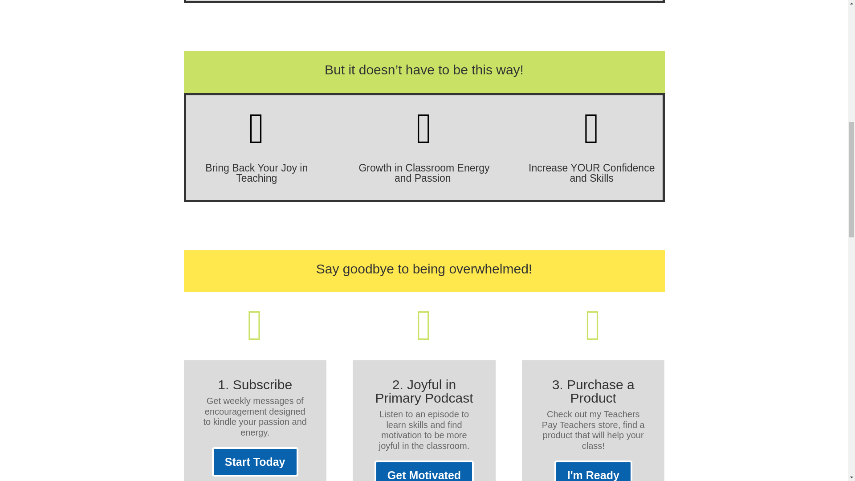 The image size is (855, 481). Describe the element at coordinates (424, 470) in the screenshot. I see `Get Motivated` at that location.